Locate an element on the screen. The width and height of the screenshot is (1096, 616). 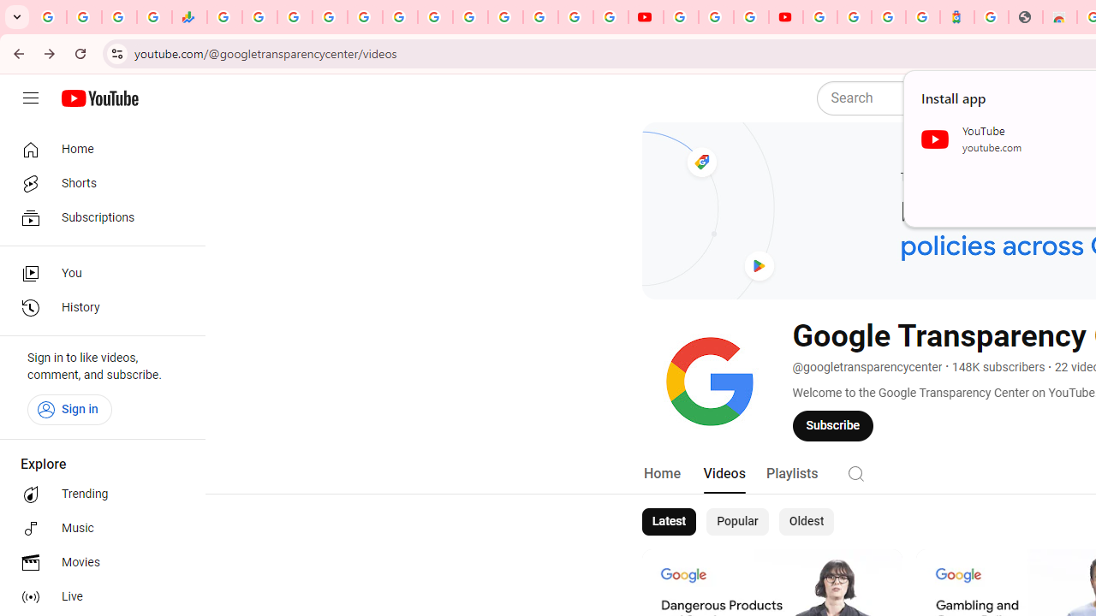
Movies is located at coordinates (98, 563).